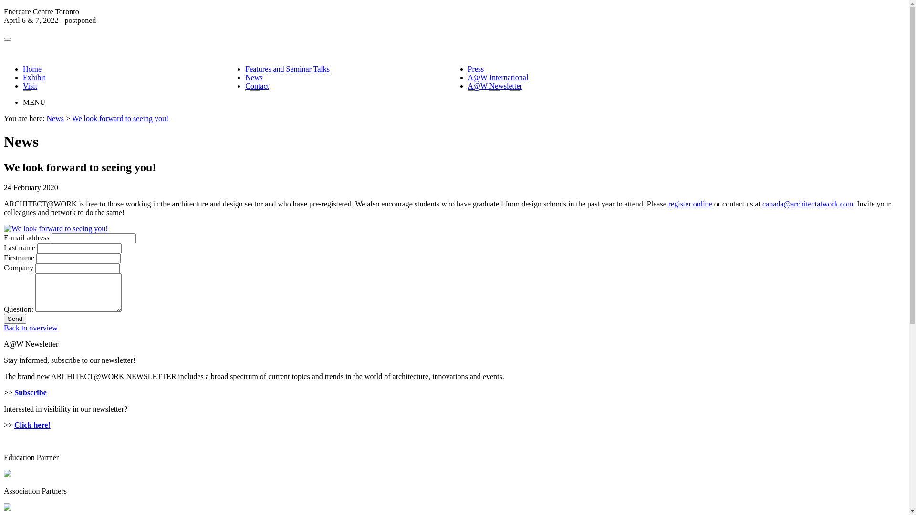 This screenshot has width=916, height=515. What do you see at coordinates (287, 69) in the screenshot?
I see `Features and Seminar Talks` at bounding box center [287, 69].